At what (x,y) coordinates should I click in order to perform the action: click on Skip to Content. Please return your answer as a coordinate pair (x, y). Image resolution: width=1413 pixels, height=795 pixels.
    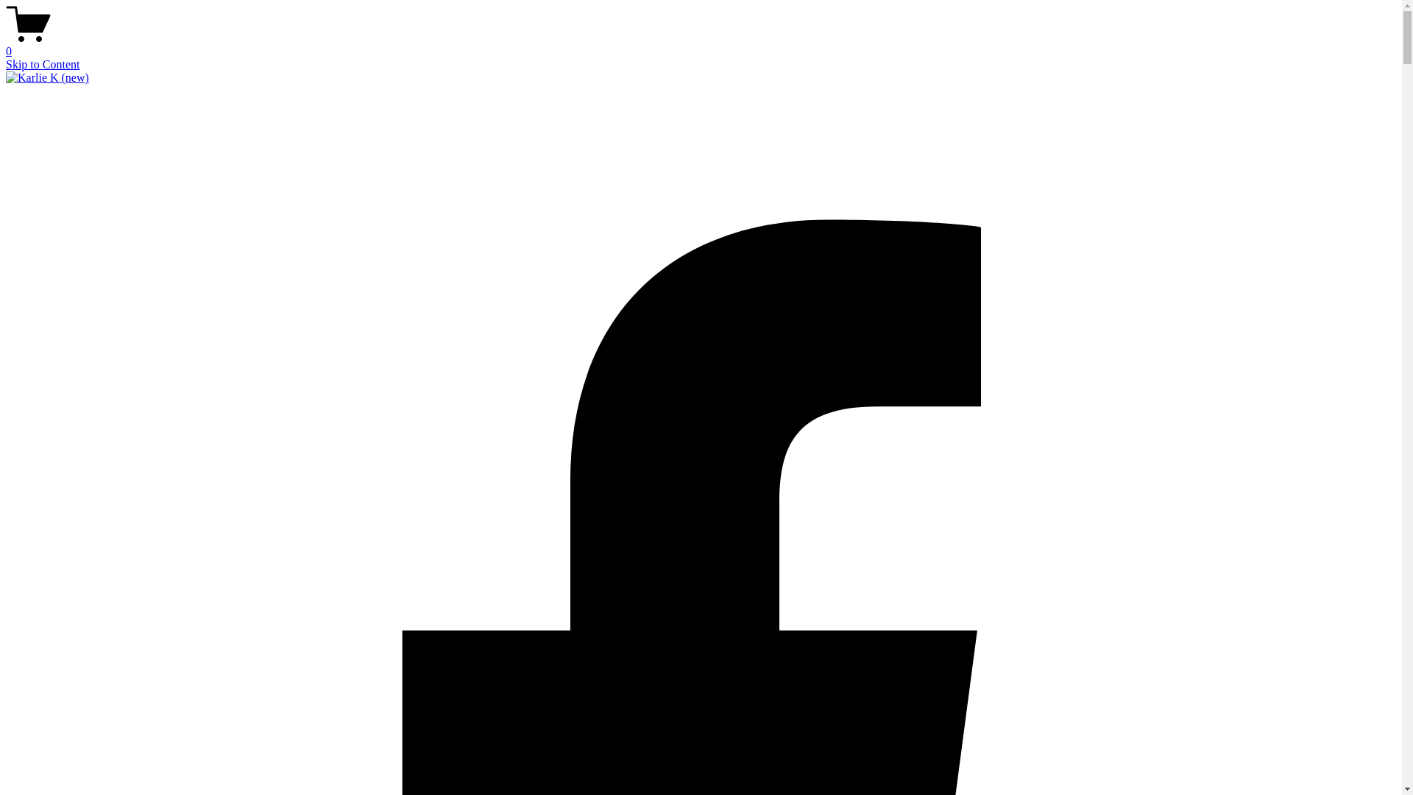
    Looking at the image, I should click on (43, 65).